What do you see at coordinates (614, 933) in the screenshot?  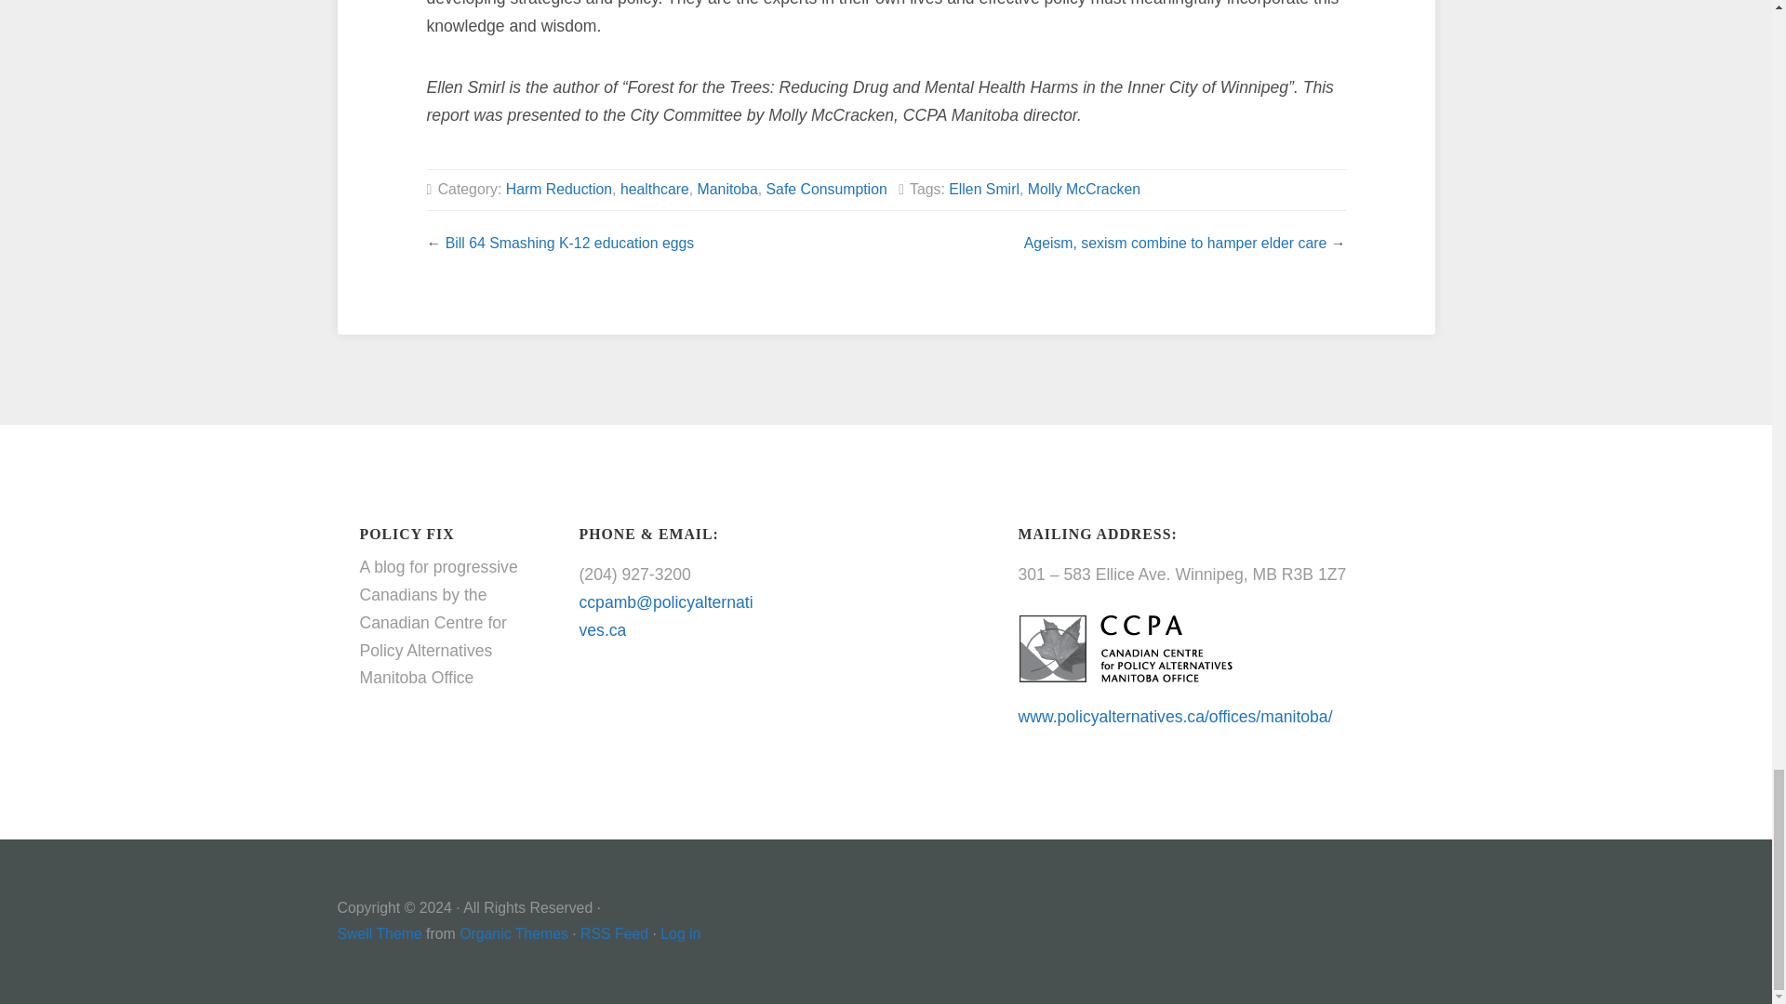 I see `RSS Feed` at bounding box center [614, 933].